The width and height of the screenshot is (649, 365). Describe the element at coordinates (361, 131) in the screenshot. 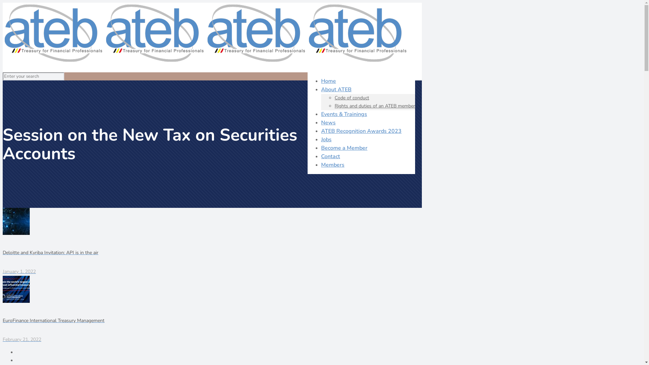

I see `ATEB Recognition Awards 2023` at that location.